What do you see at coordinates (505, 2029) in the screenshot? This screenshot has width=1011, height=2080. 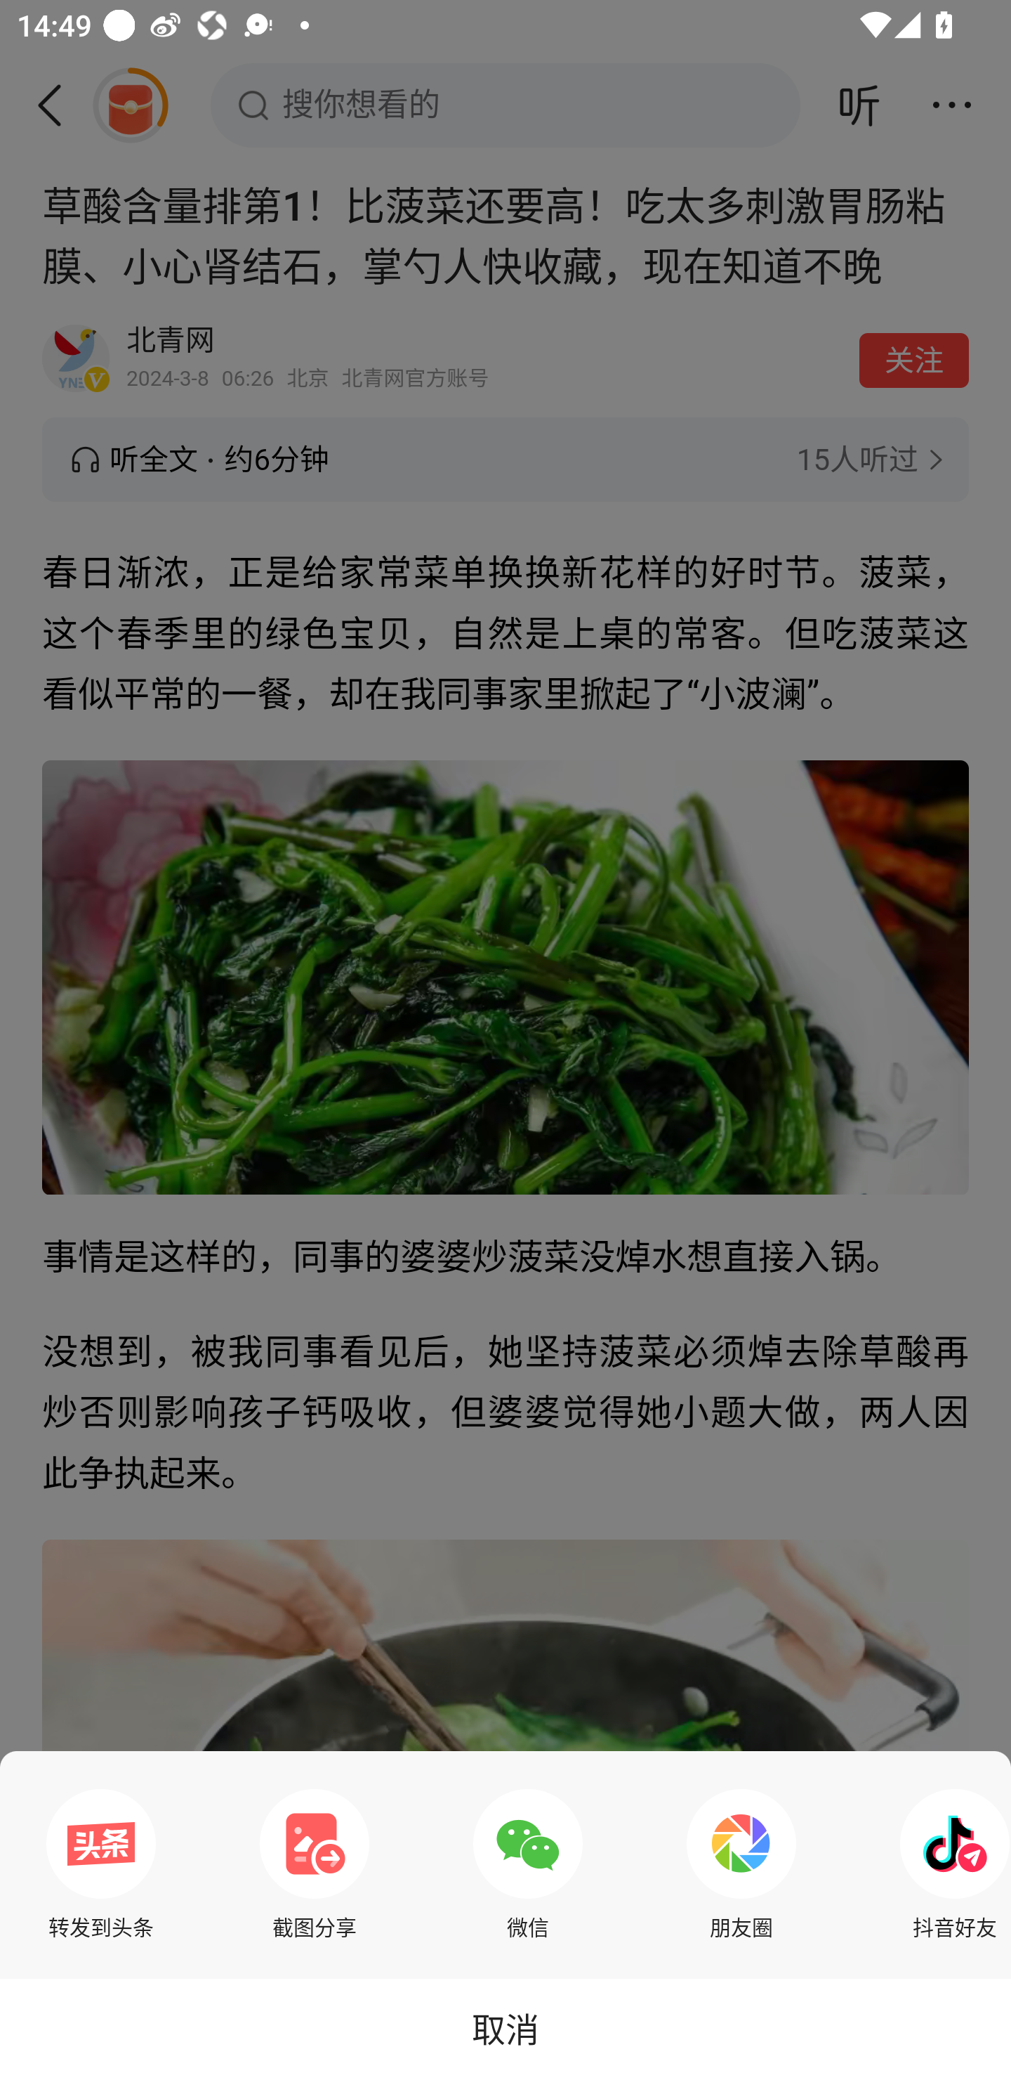 I see `取消` at bounding box center [505, 2029].